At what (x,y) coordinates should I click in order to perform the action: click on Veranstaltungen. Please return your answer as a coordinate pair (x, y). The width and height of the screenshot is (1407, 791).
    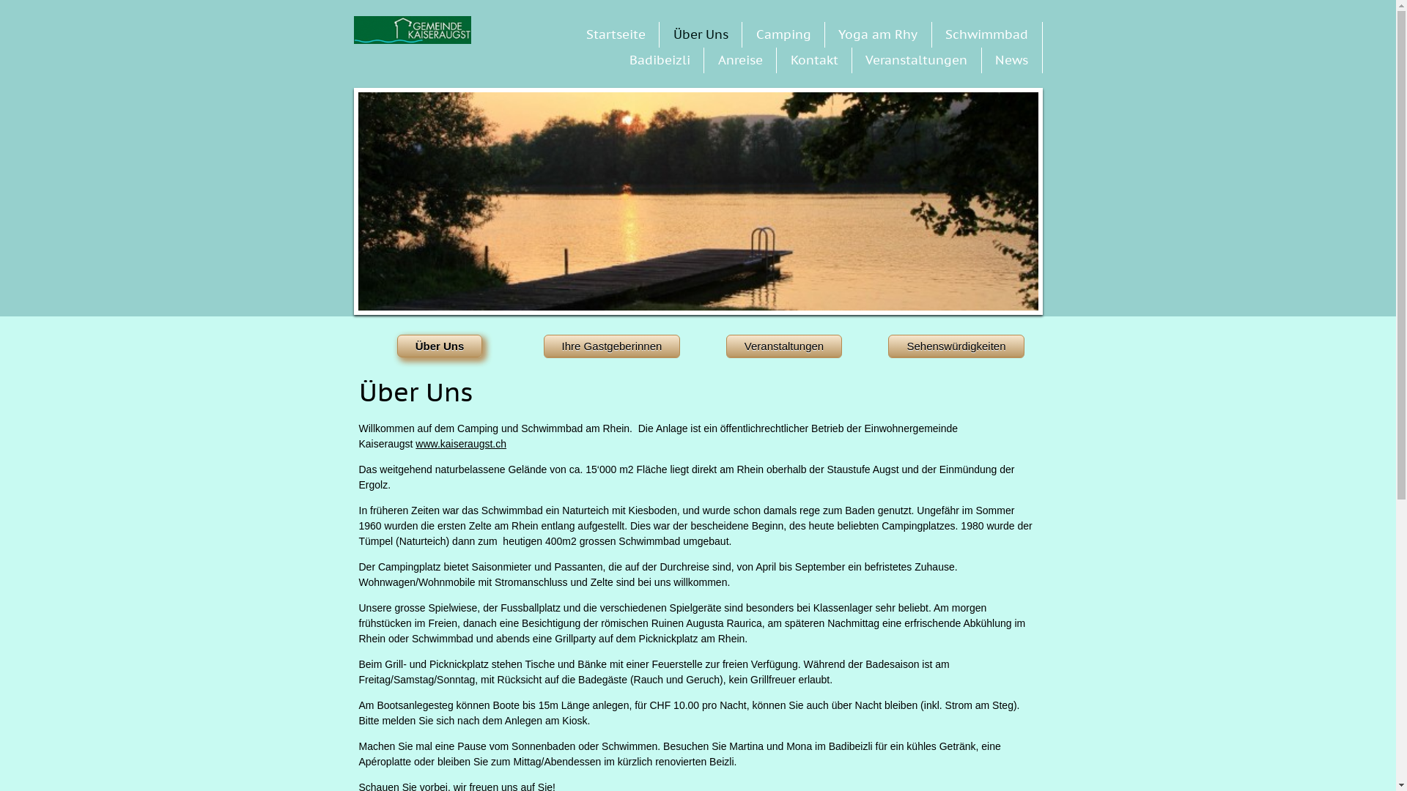
    Looking at the image, I should click on (916, 60).